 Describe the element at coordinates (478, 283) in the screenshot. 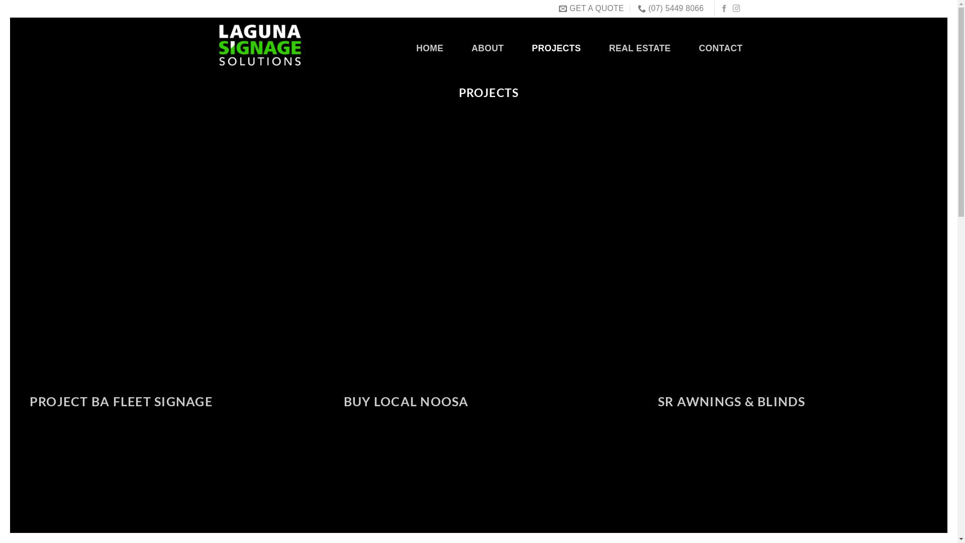

I see `BUY LOCAL NOOSA` at that location.